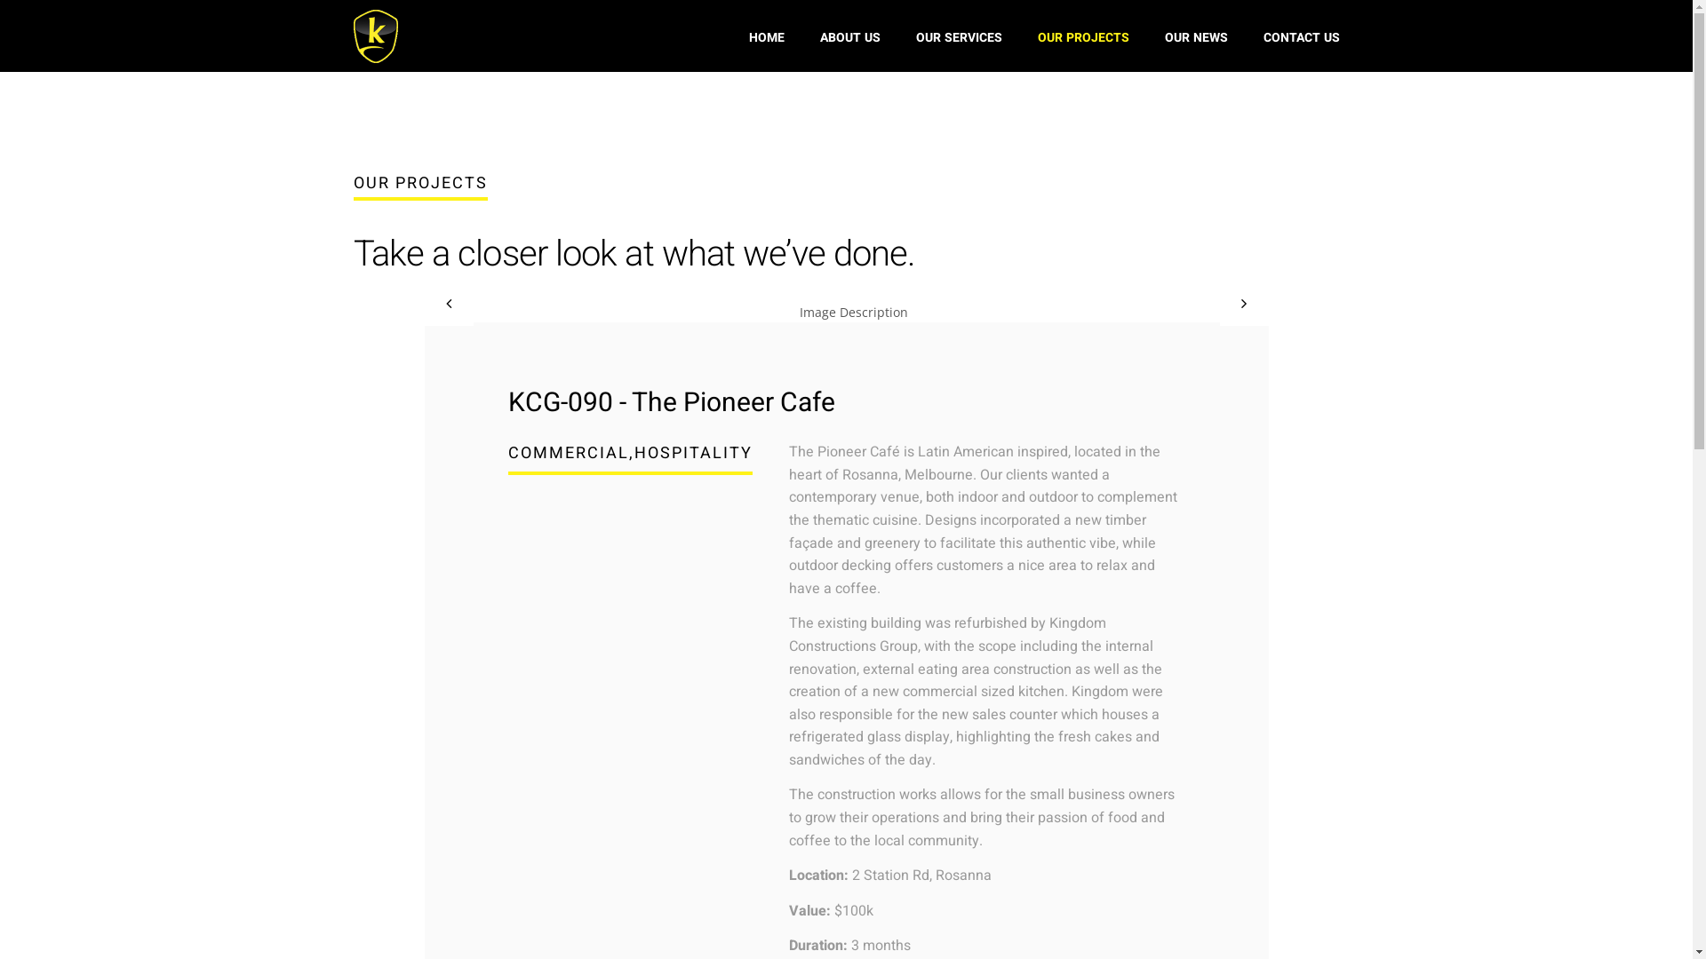 This screenshot has width=1706, height=959. Describe the element at coordinates (1196, 38) in the screenshot. I see `OUR NEWS` at that location.